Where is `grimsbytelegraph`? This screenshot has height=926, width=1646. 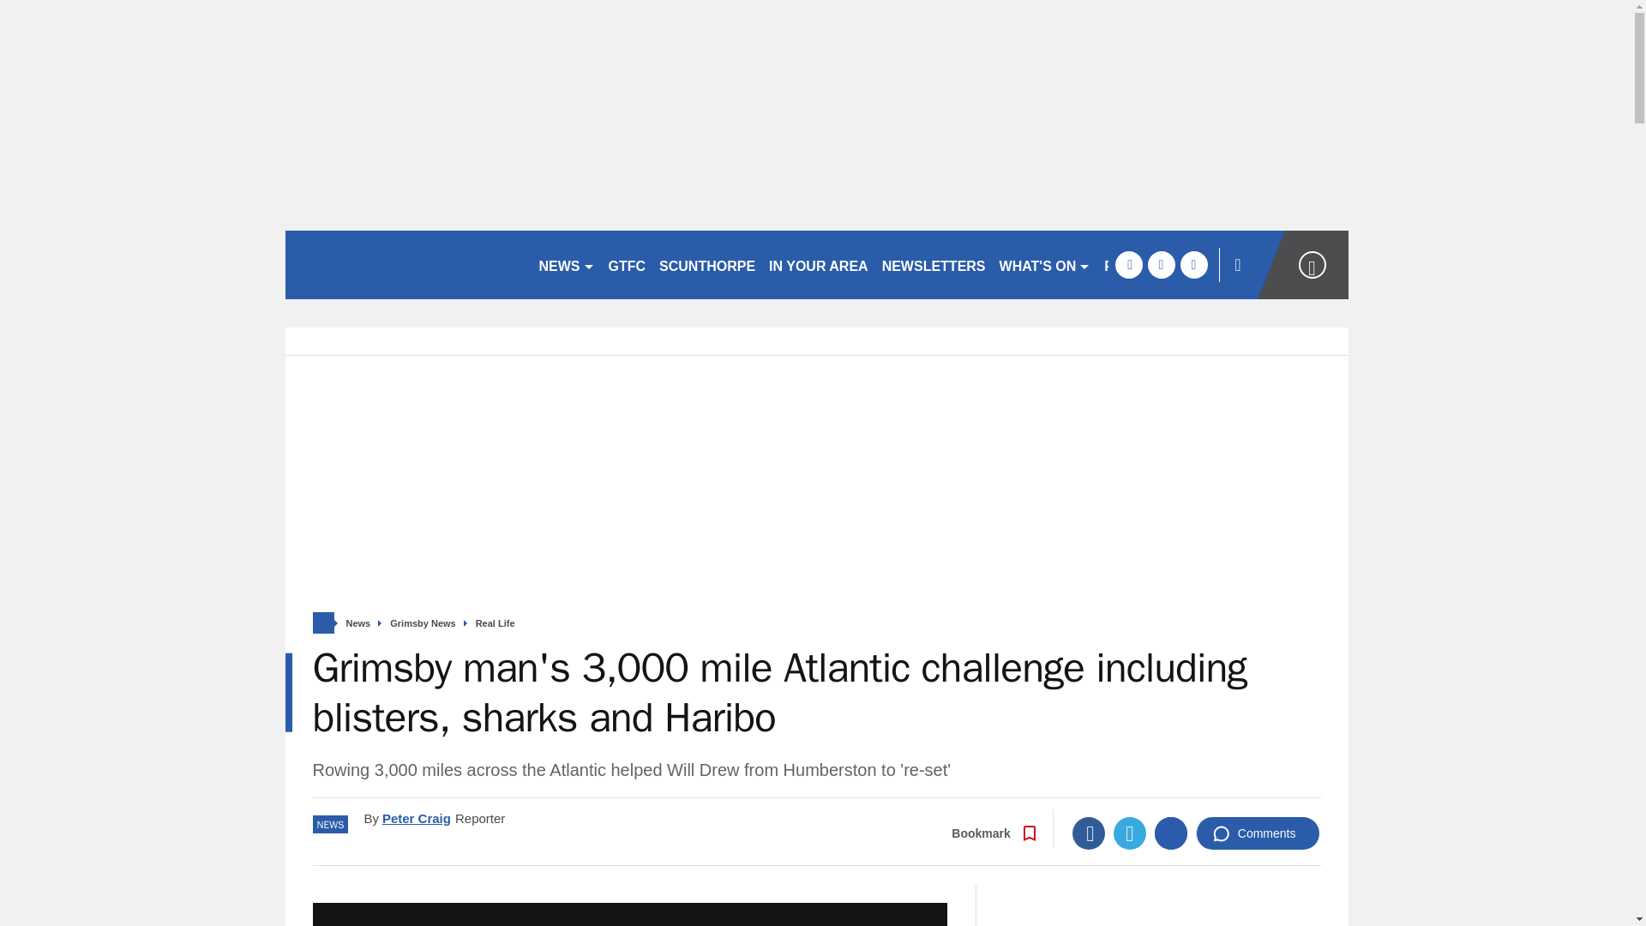
grimsbytelegraph is located at coordinates (404, 264).